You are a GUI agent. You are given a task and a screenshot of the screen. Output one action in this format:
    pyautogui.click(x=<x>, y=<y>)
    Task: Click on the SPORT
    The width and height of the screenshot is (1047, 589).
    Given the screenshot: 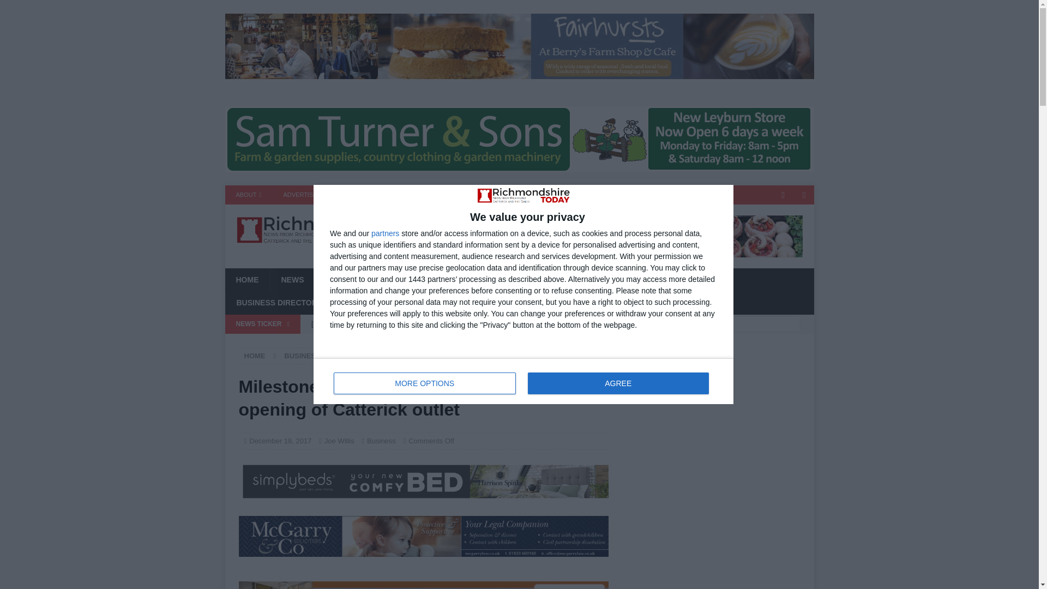 What is the action you would take?
    pyautogui.click(x=339, y=279)
    